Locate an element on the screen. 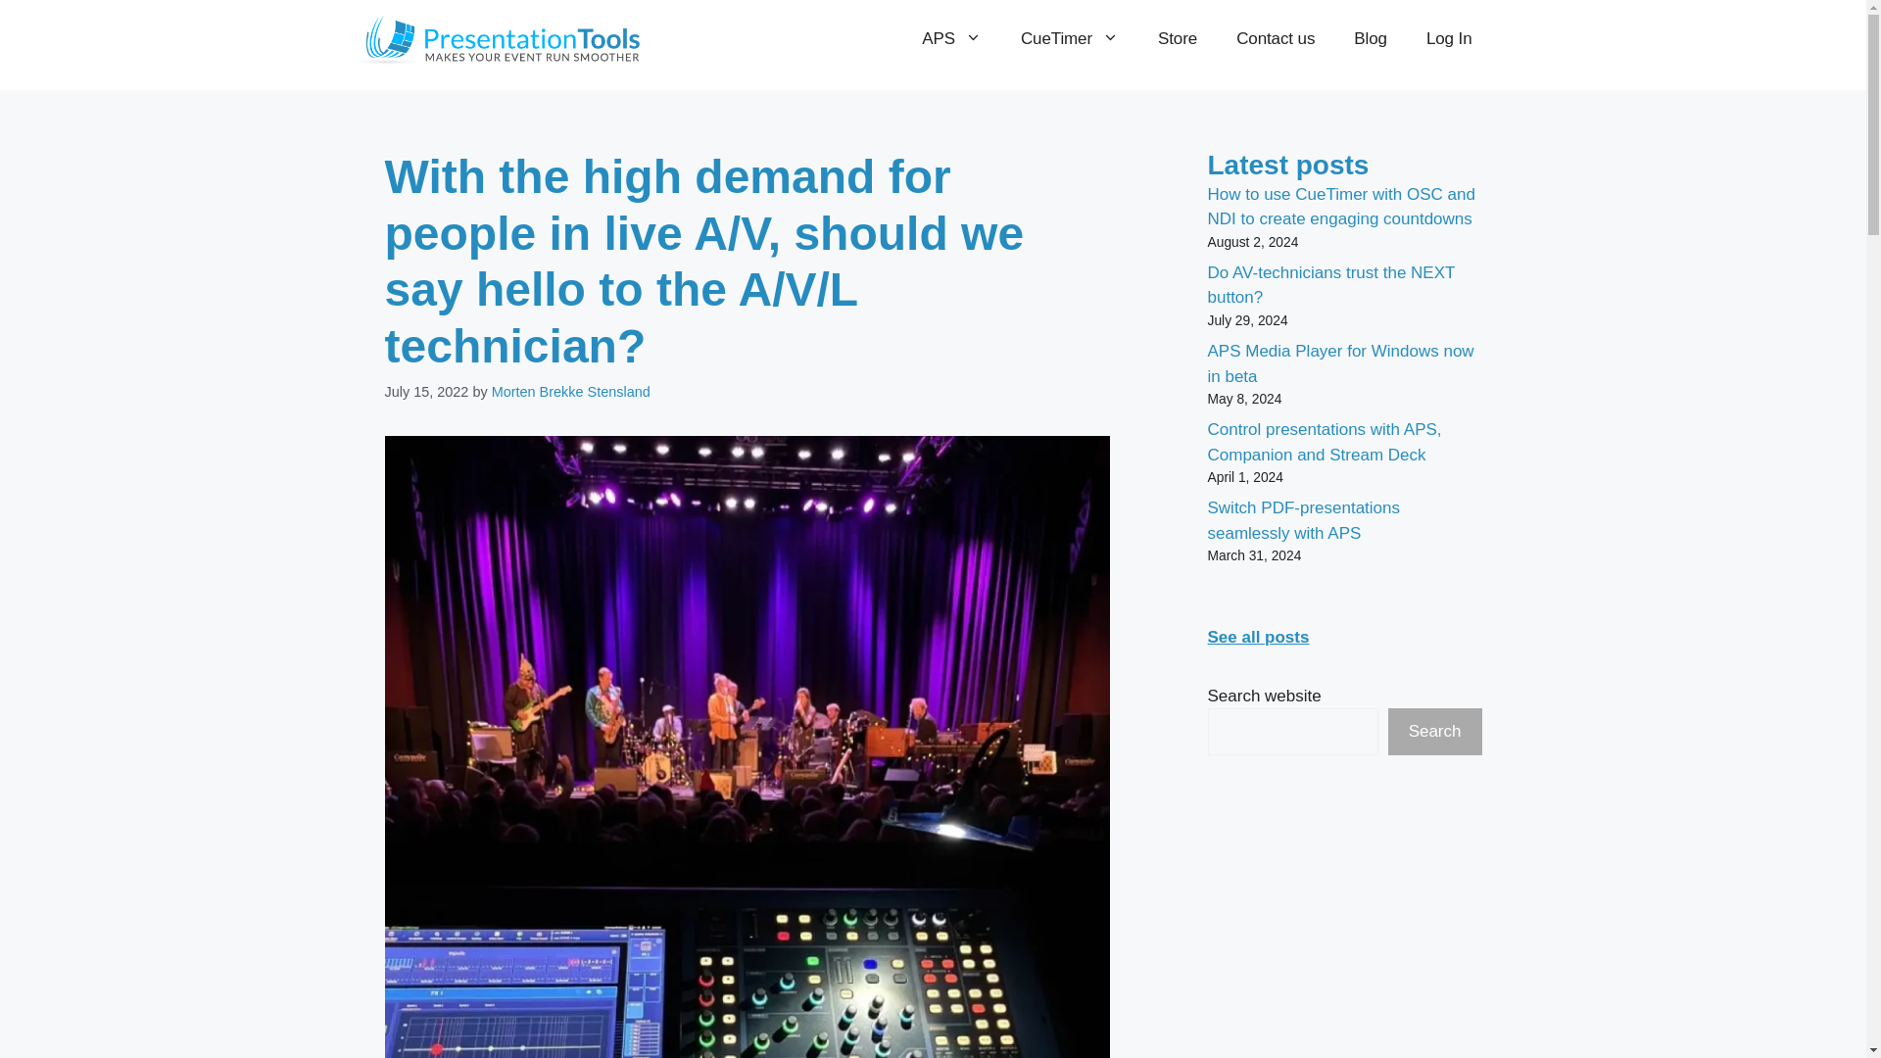  Contact us is located at coordinates (1276, 39).